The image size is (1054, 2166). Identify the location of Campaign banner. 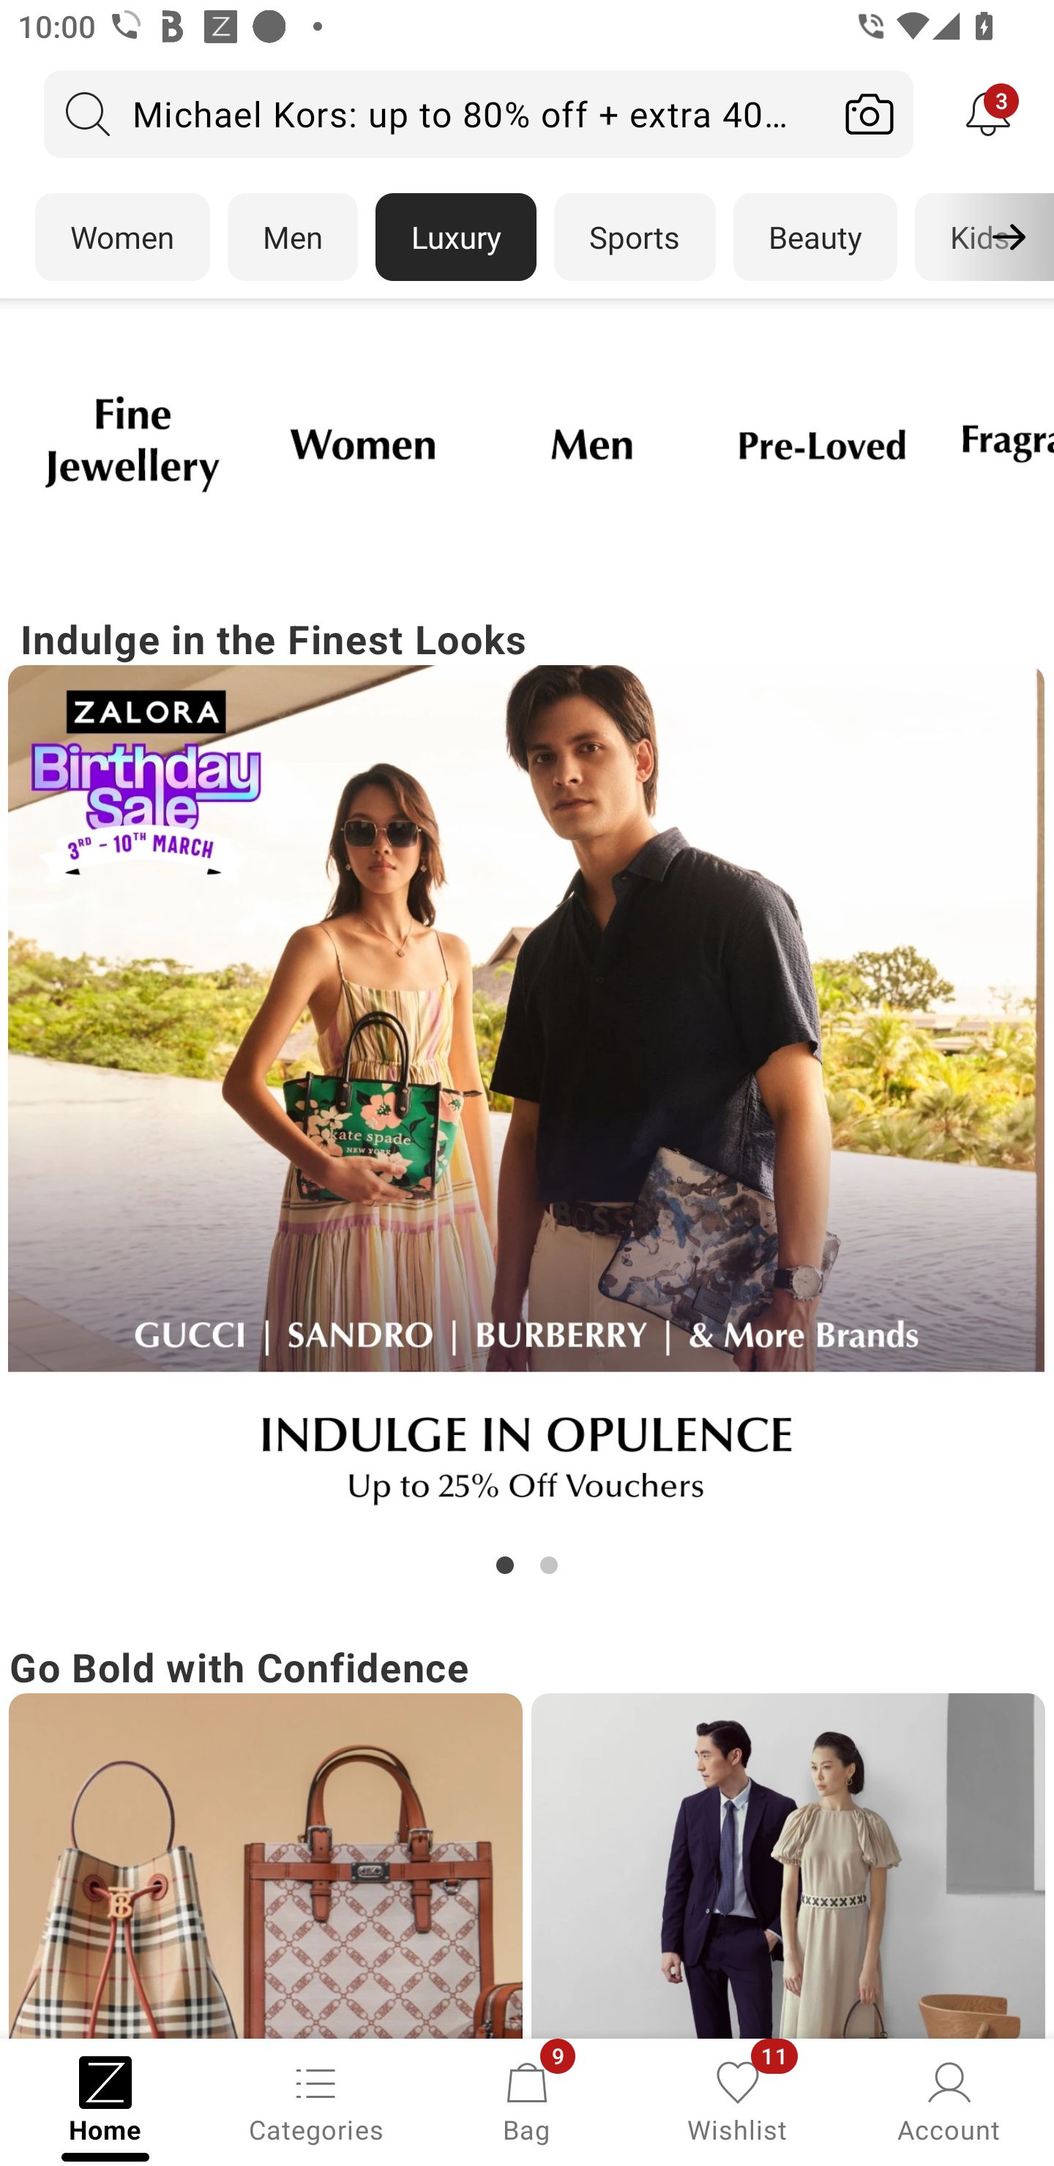
(265, 1866).